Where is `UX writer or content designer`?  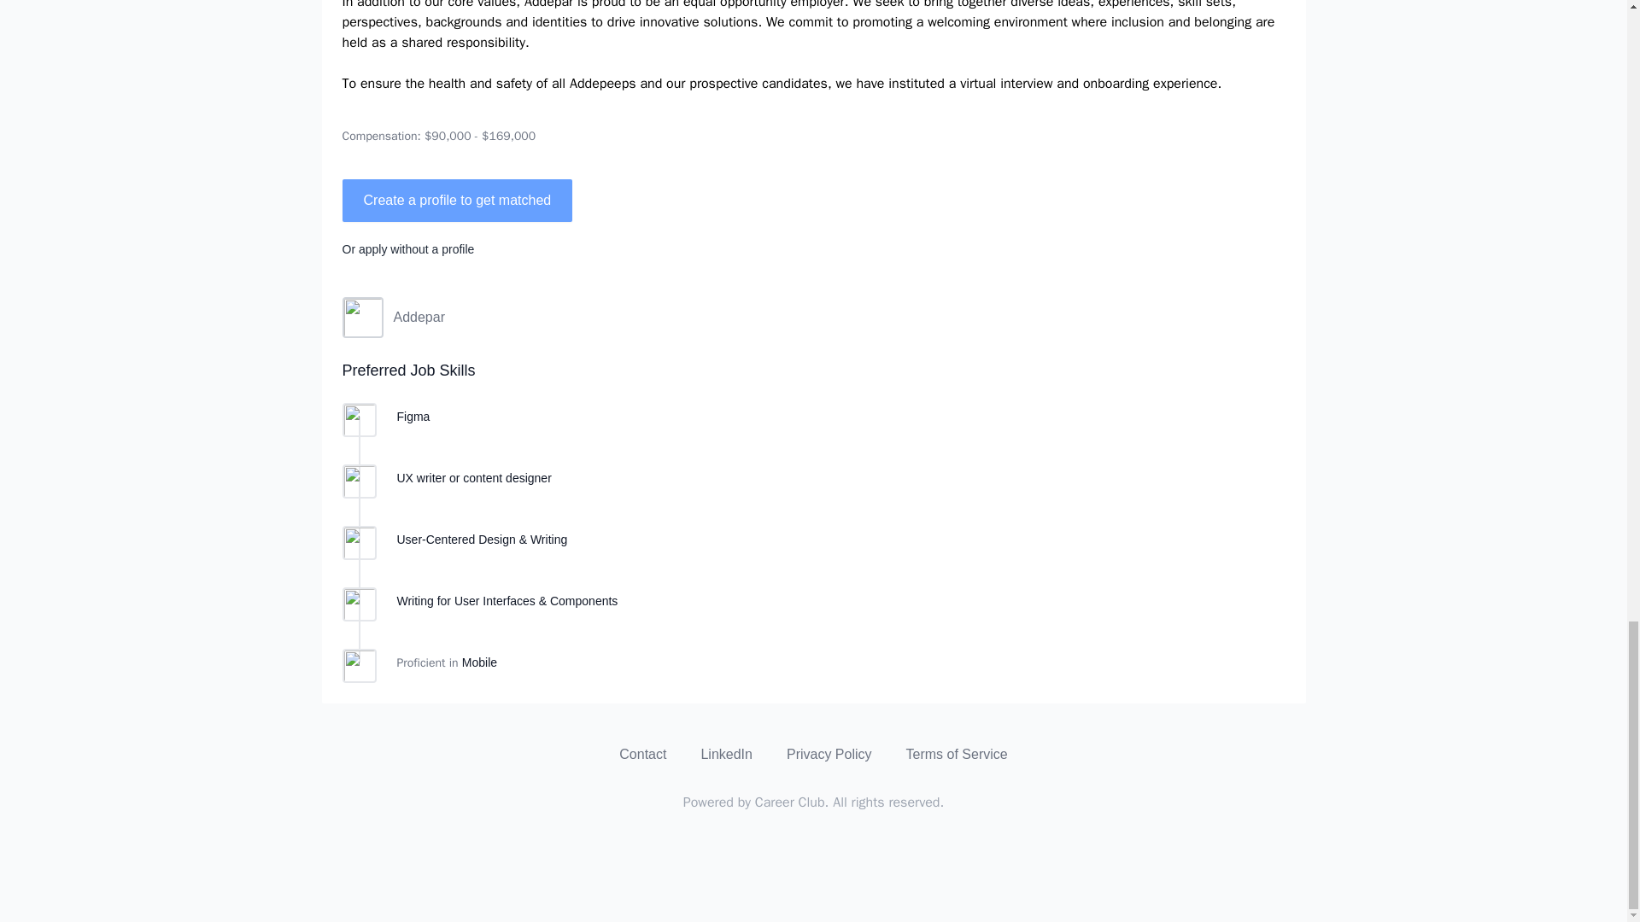
UX writer or content designer is located at coordinates (473, 478).